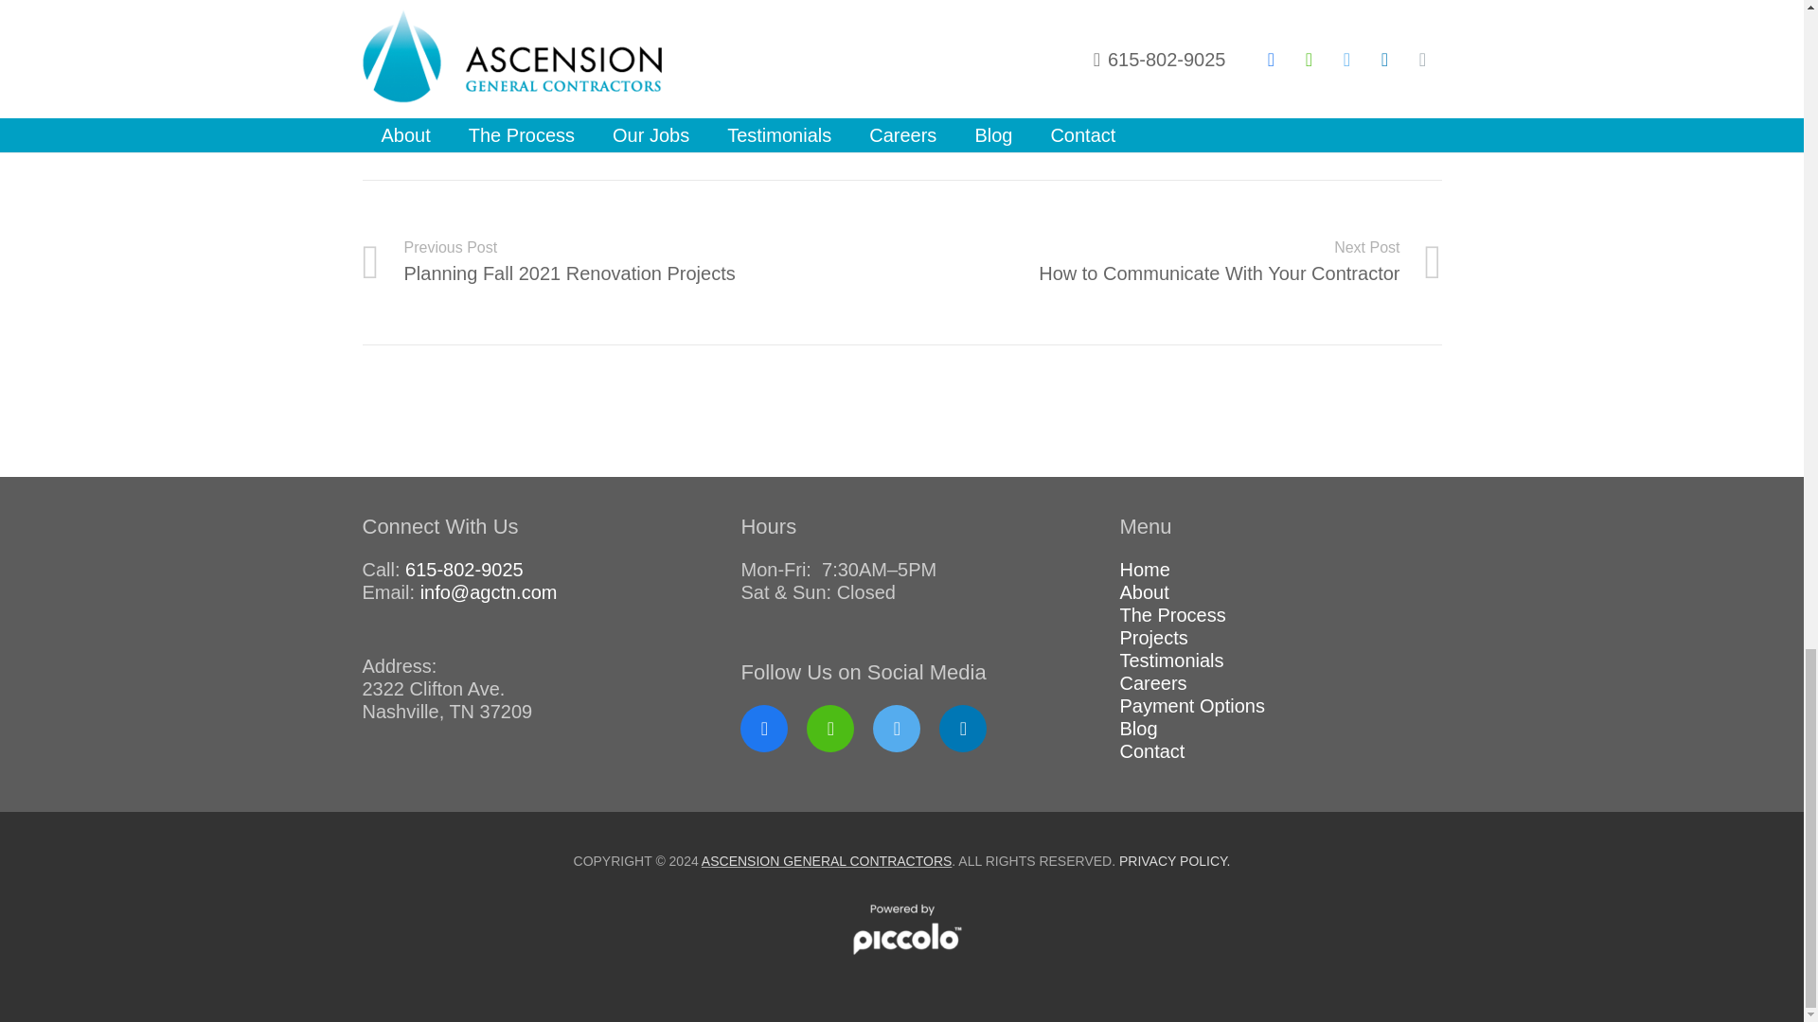 The width and height of the screenshot is (1818, 1022). I want to click on Home, so click(1144, 570).